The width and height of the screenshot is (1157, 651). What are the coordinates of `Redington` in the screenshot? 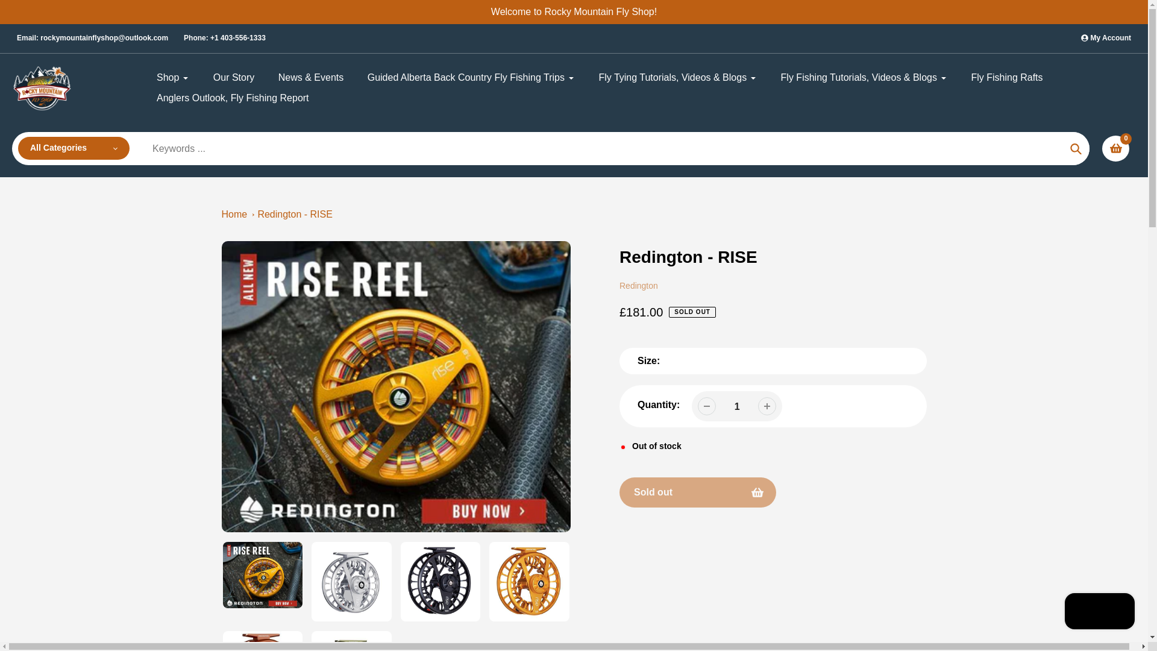 It's located at (639, 285).